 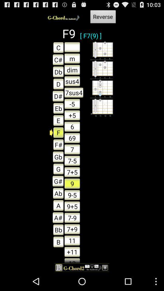 What do you see at coordinates (72, 260) in the screenshot?
I see `launch the item below +11 item` at bounding box center [72, 260].